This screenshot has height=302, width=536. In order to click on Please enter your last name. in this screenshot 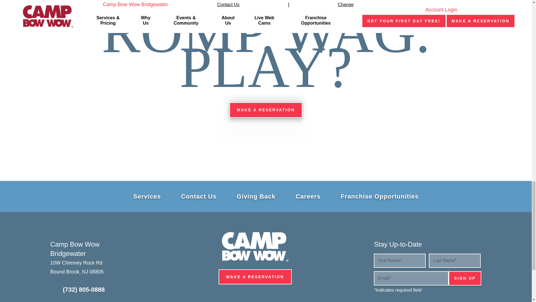, I will do `click(455, 261)`.